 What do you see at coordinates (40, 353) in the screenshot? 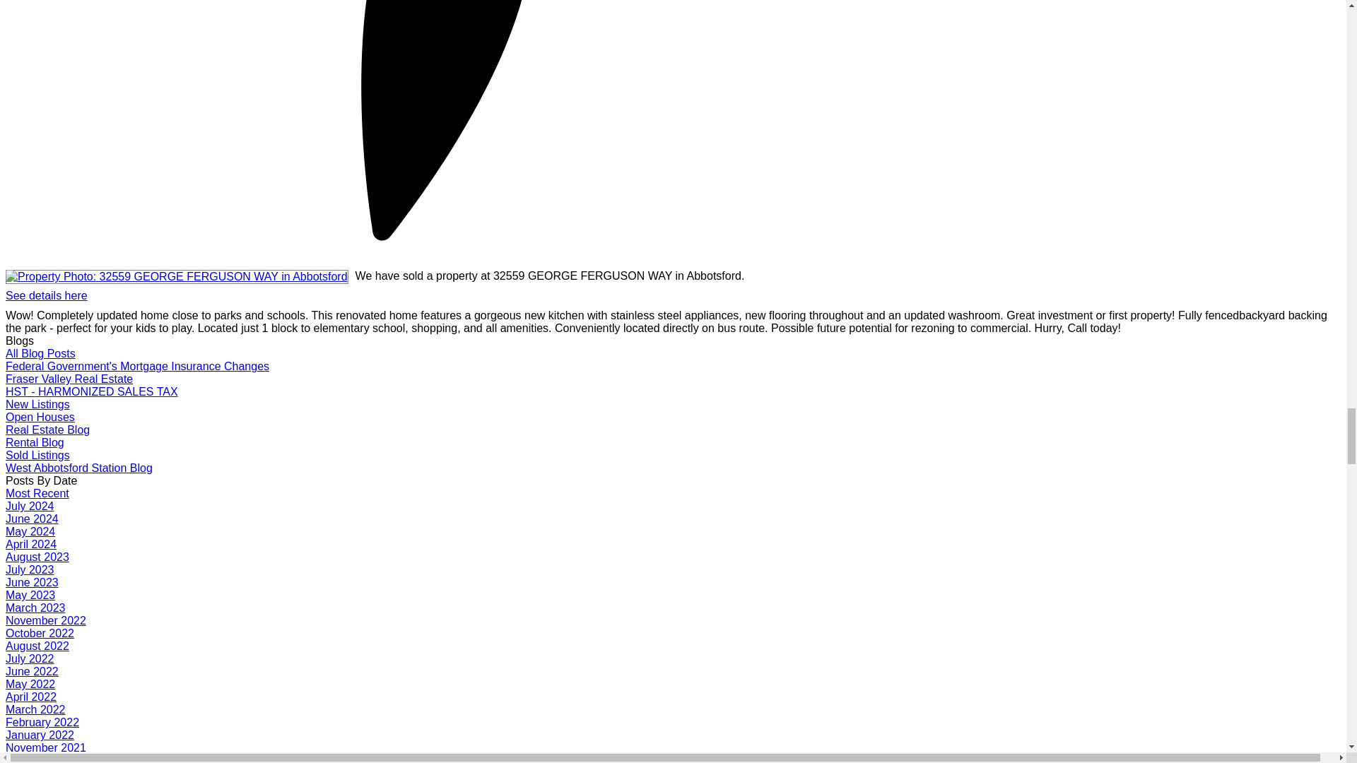
I see `All Blog Posts` at bounding box center [40, 353].